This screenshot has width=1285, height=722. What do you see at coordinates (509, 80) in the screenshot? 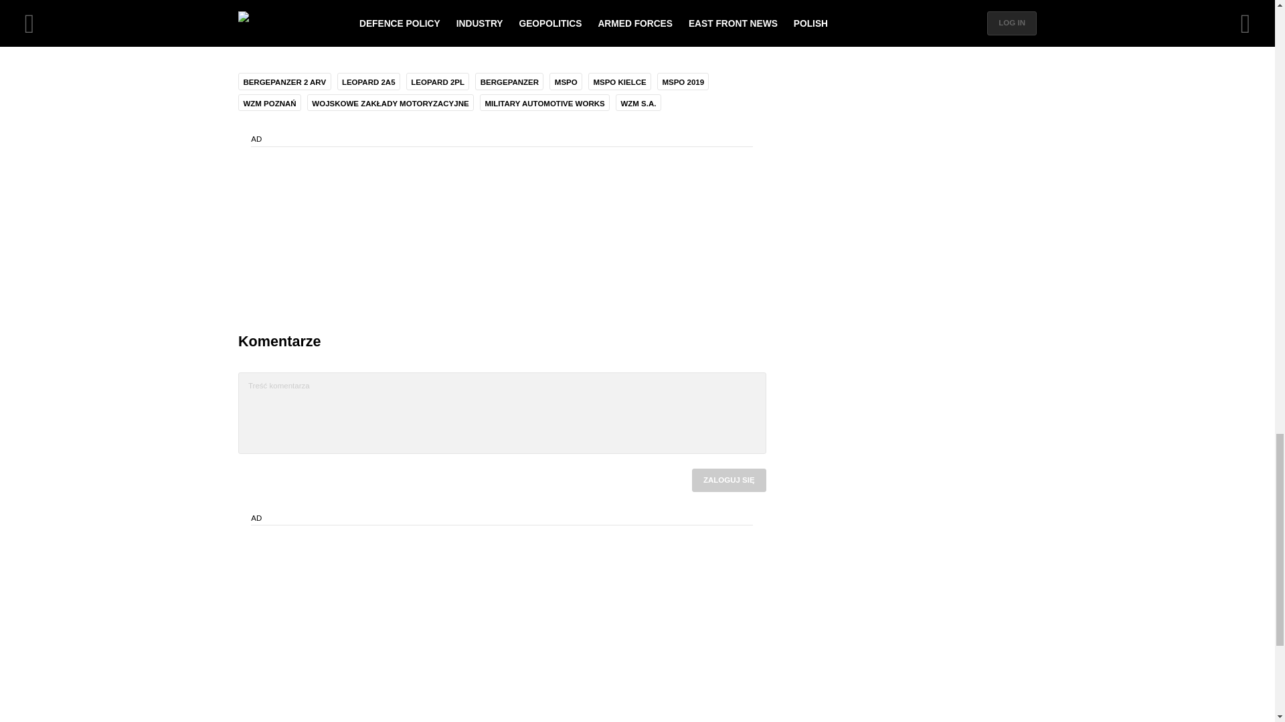
I see `BERGEPANZER` at bounding box center [509, 80].